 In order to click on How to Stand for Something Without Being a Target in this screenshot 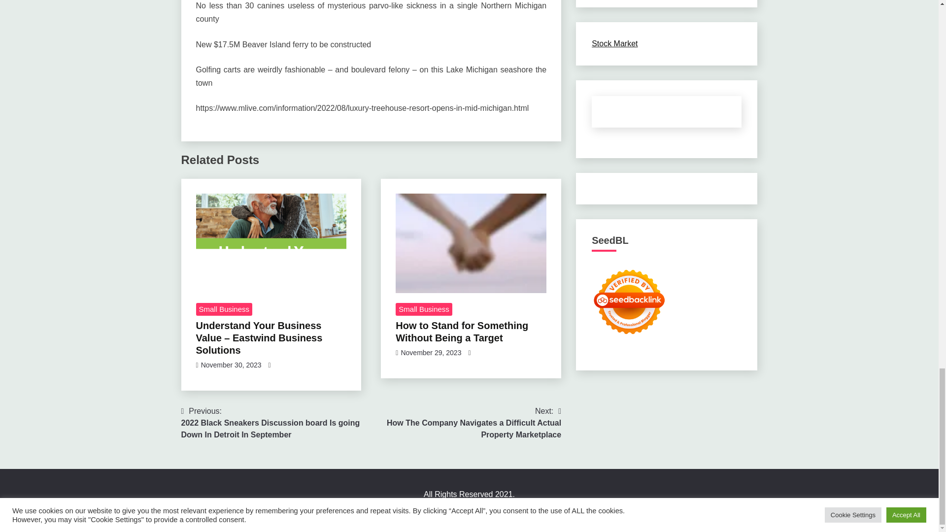, I will do `click(461, 332)`.